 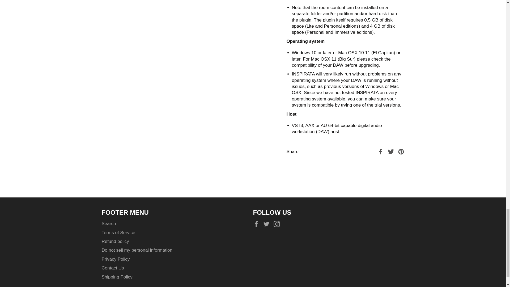 I want to click on Share on Facebook, so click(x=381, y=151).